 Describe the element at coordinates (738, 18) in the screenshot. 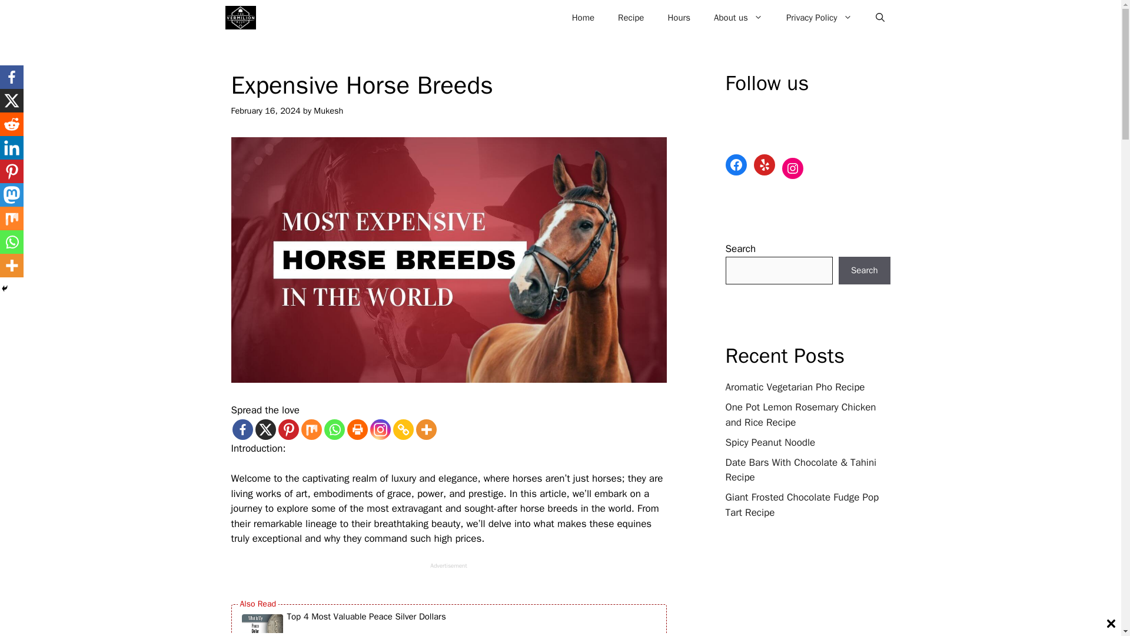

I see `About us` at that location.